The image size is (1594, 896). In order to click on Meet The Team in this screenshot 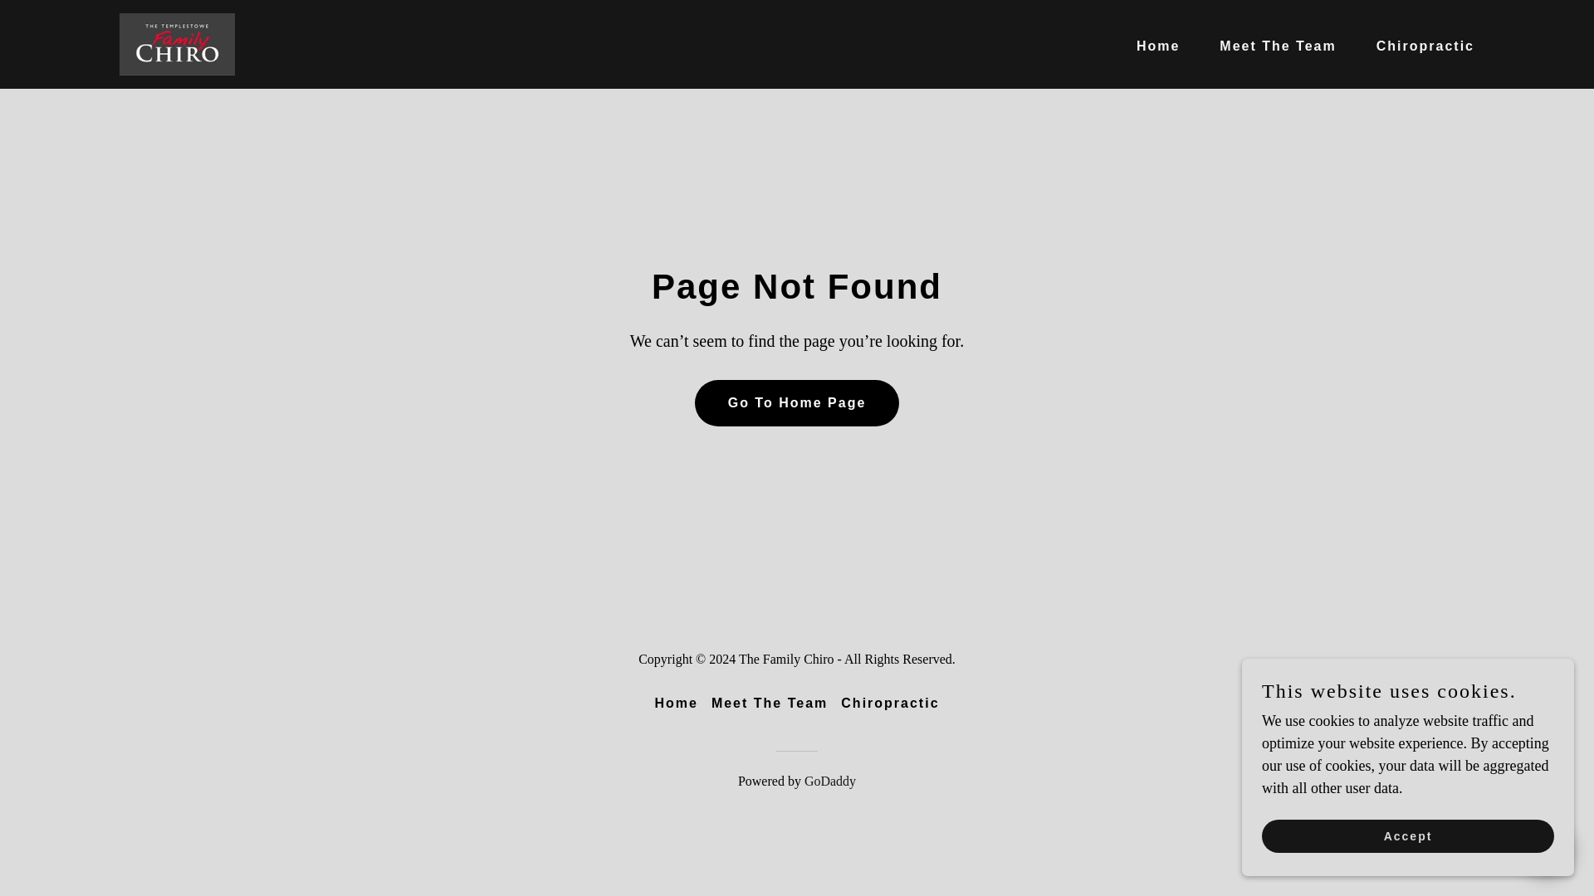, I will do `click(769, 704)`.